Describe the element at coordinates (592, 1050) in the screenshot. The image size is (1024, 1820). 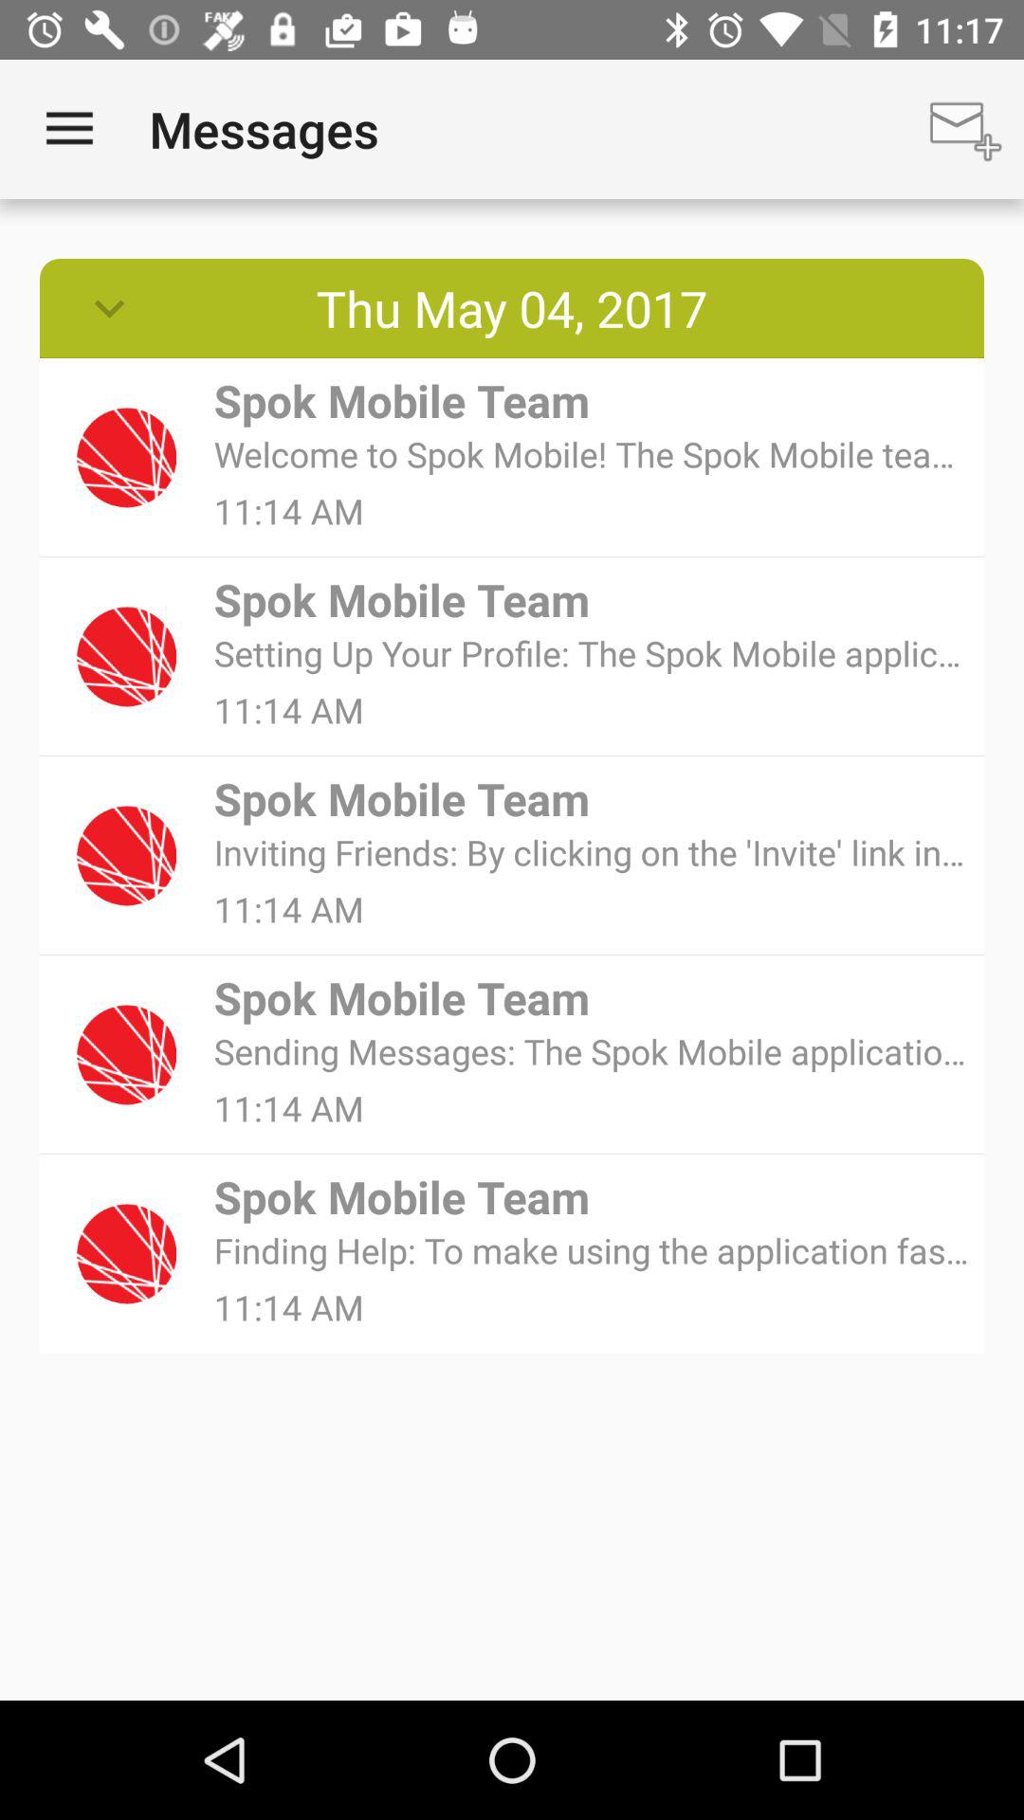
I see `launch item below spok mobile team item` at that location.